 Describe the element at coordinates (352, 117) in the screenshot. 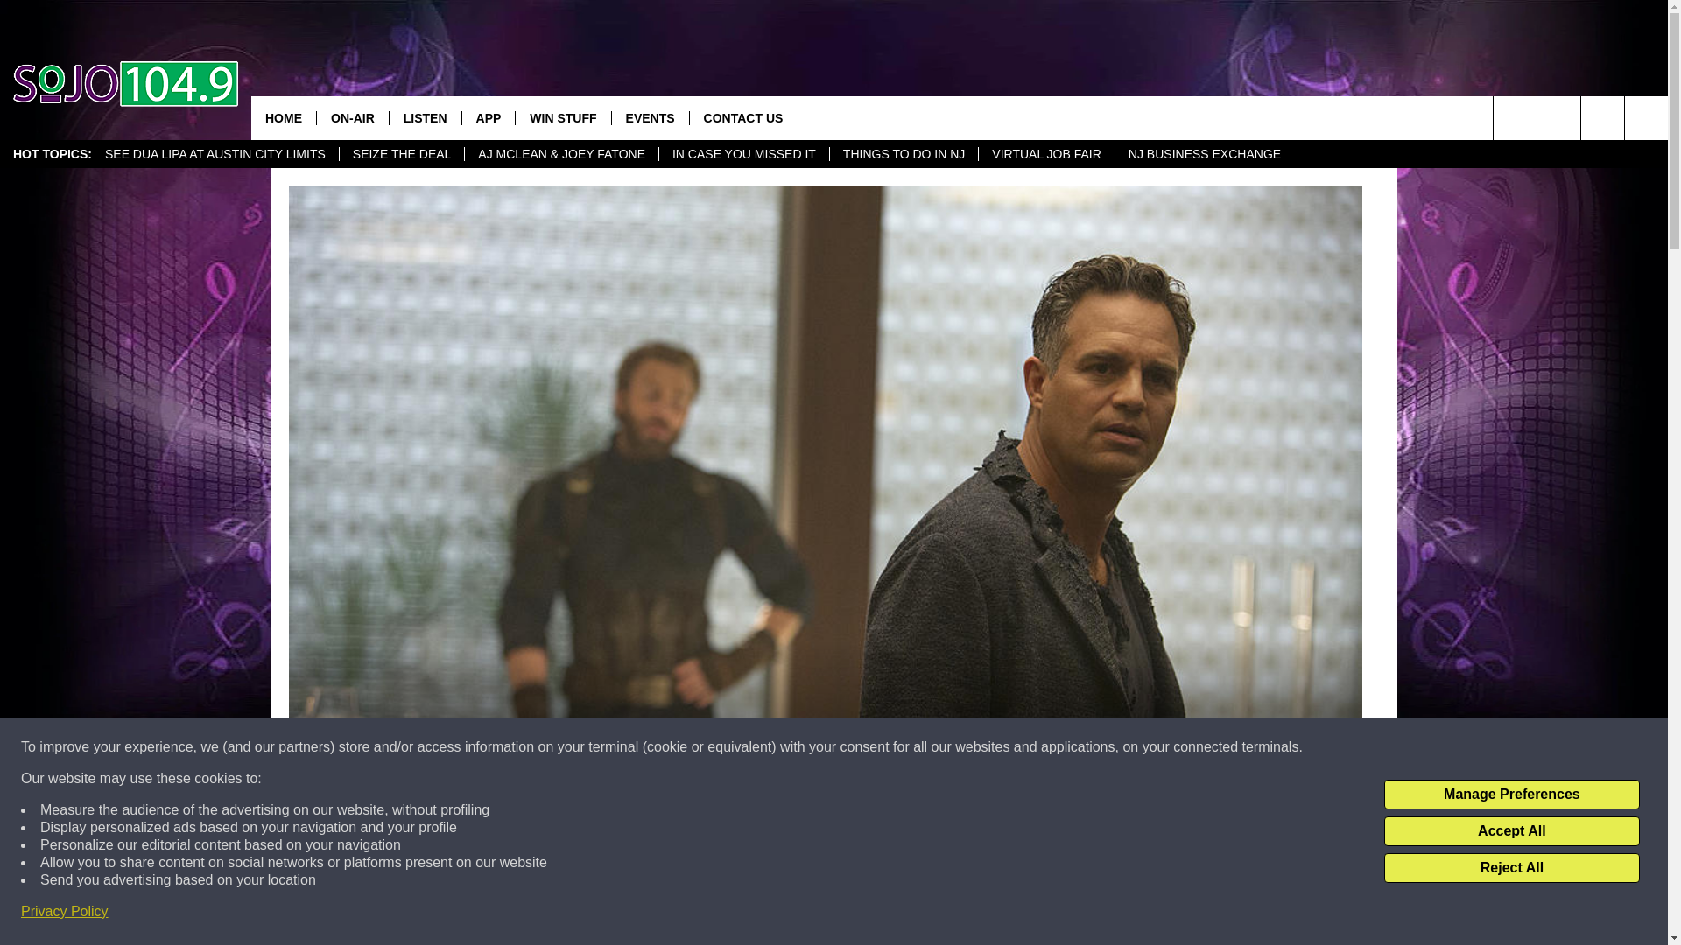

I see `ON-AIR` at that location.